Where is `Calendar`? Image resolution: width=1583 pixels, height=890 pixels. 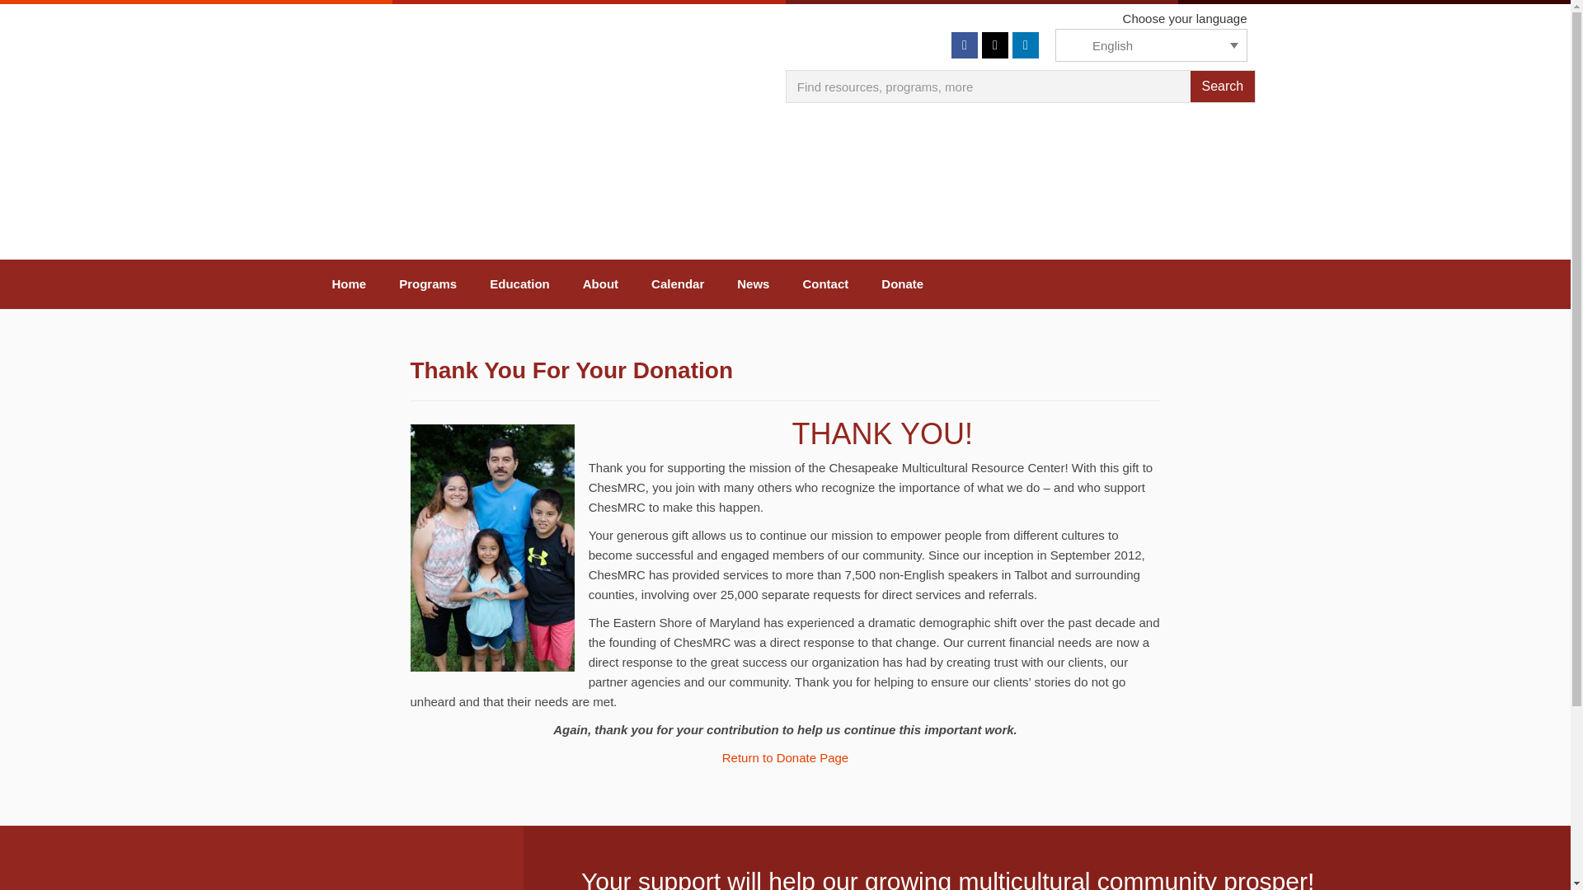
Calendar is located at coordinates (677, 283).